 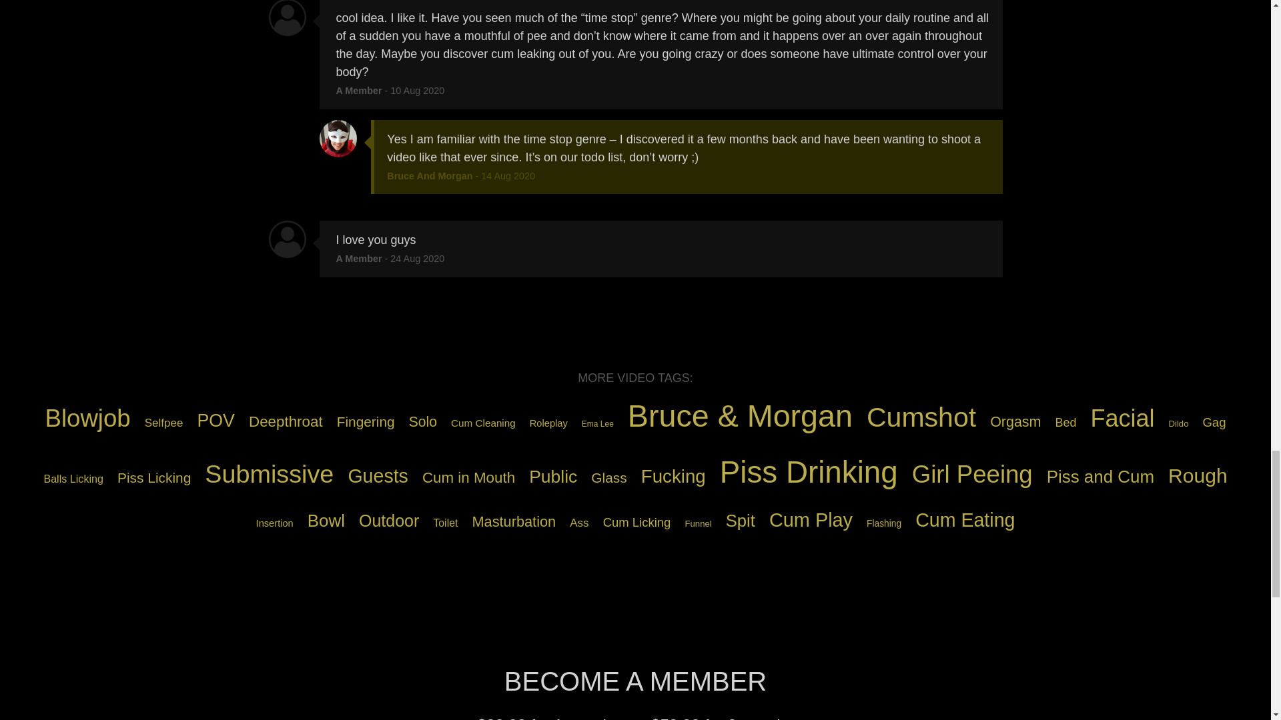 What do you see at coordinates (366, 421) in the screenshot?
I see `Fingering` at bounding box center [366, 421].